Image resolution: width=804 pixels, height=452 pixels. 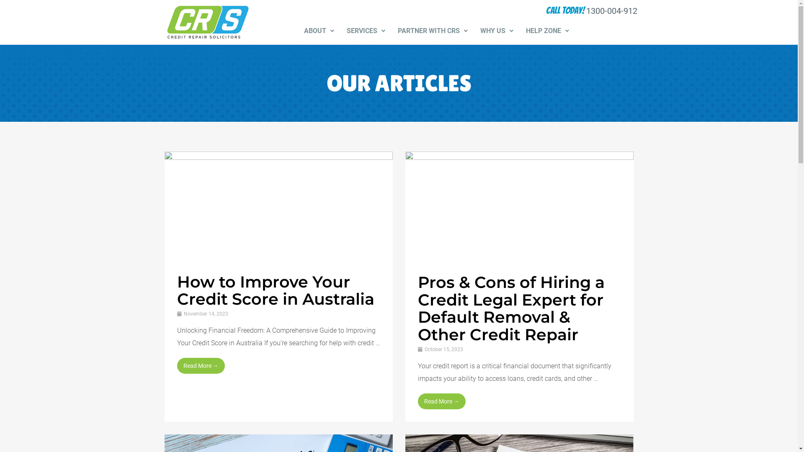 What do you see at coordinates (548, 31) in the screenshot?
I see `HELP ZONE` at bounding box center [548, 31].